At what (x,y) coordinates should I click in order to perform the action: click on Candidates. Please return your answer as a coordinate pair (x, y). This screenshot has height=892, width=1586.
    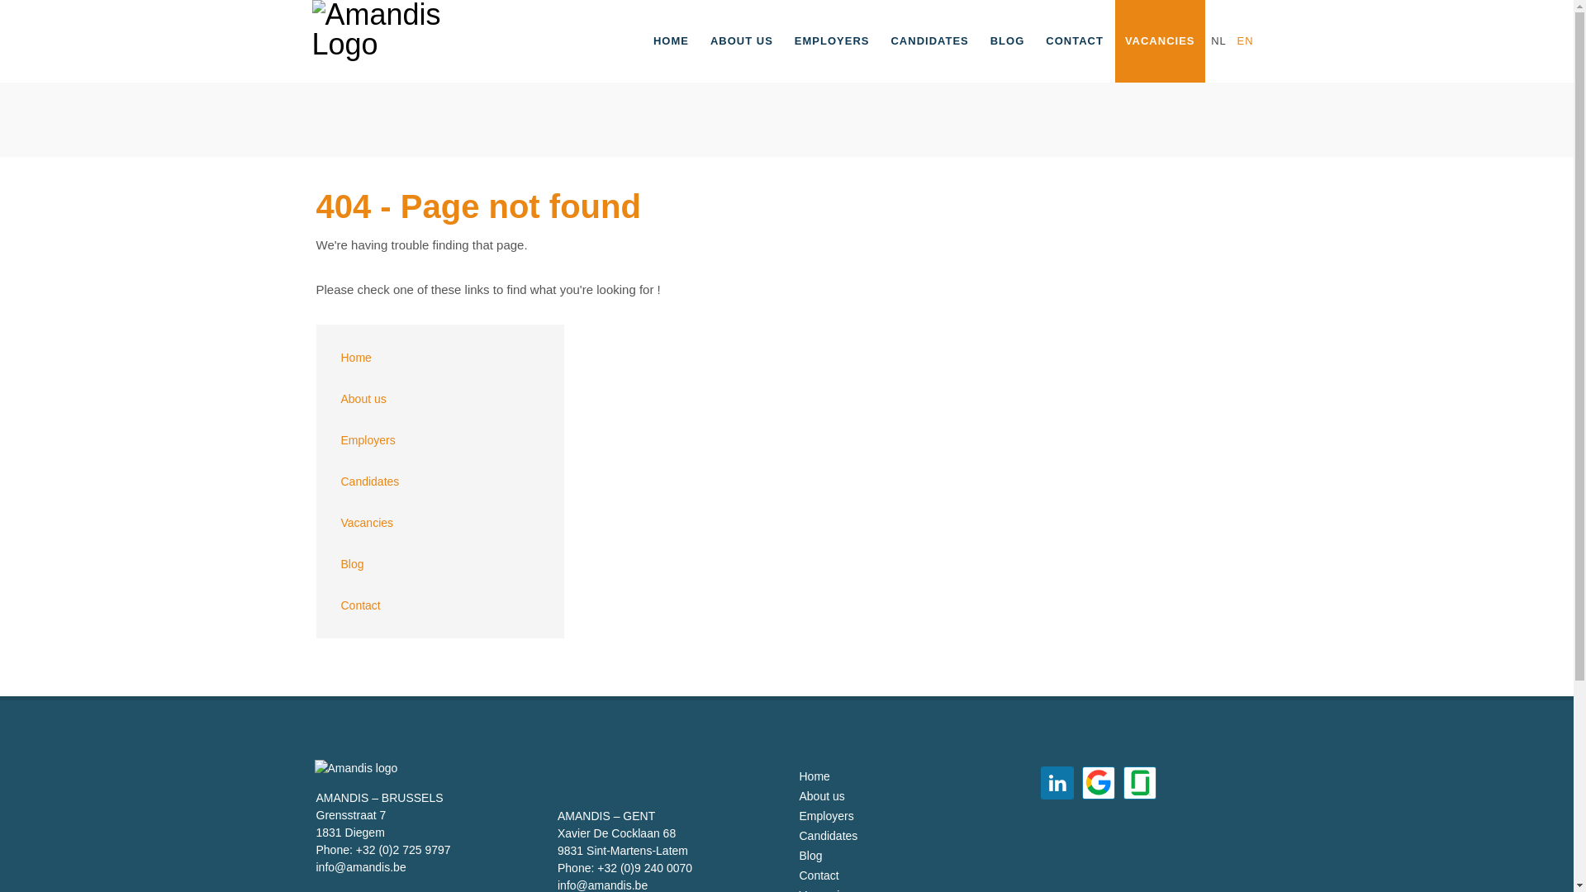
    Looking at the image, I should click on (829, 836).